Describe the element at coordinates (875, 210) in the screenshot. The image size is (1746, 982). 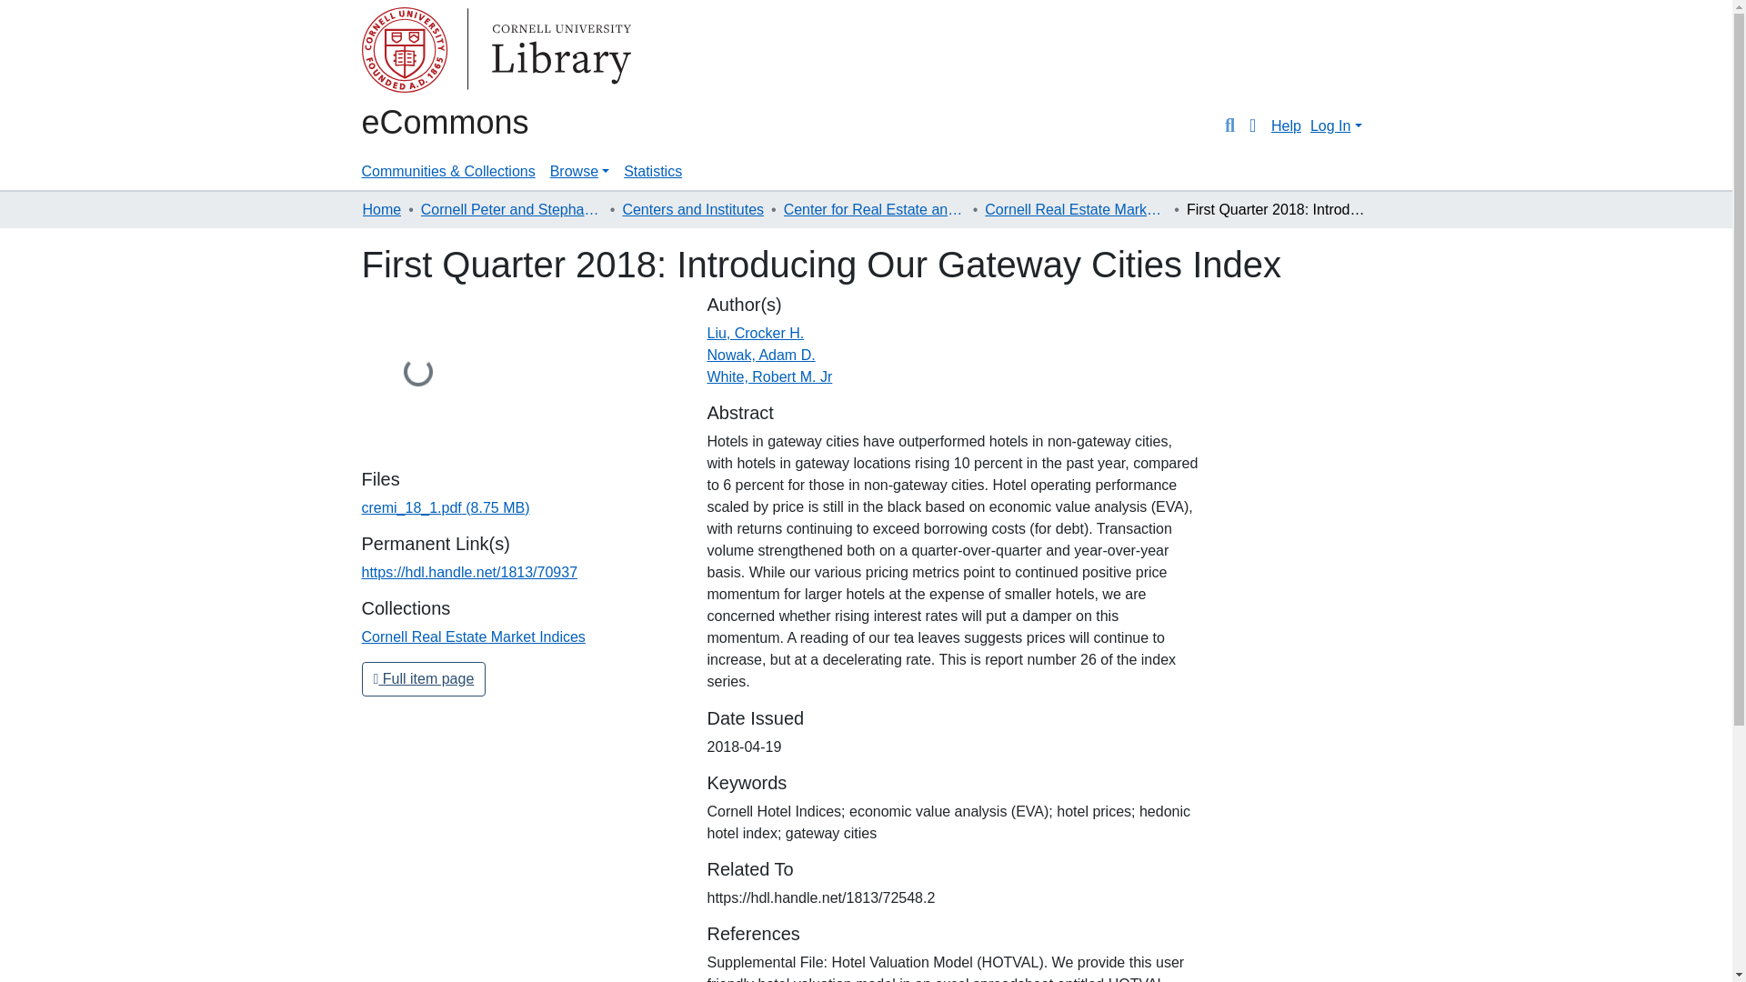
I see `Center for Real Estate and Finance` at that location.